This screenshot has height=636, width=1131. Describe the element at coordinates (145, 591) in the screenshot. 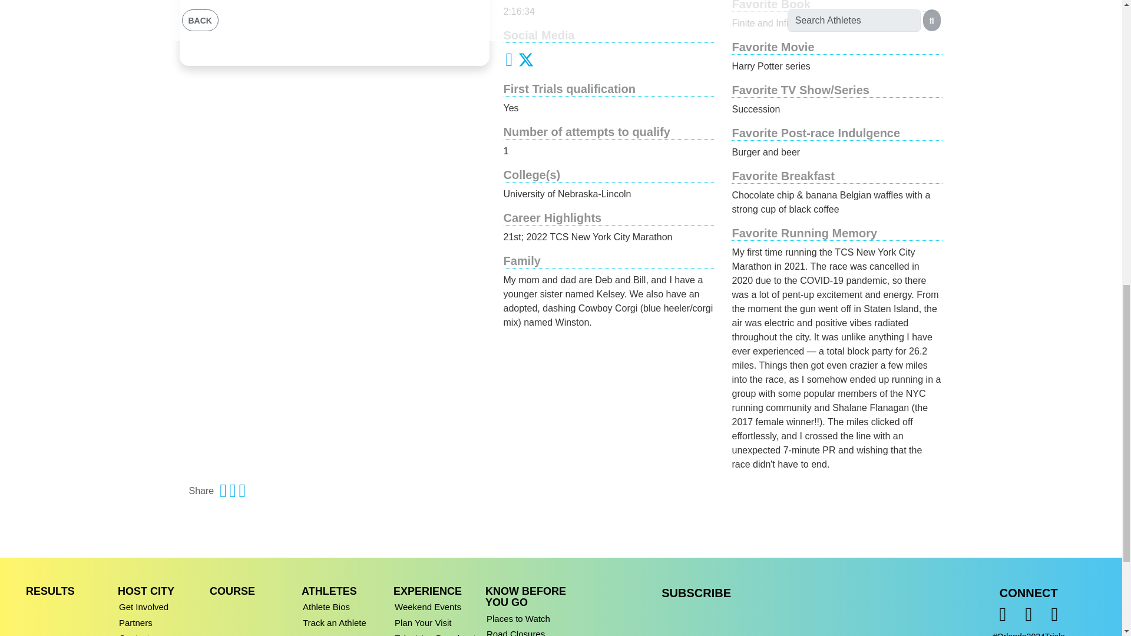

I see `HOST CITY` at that location.